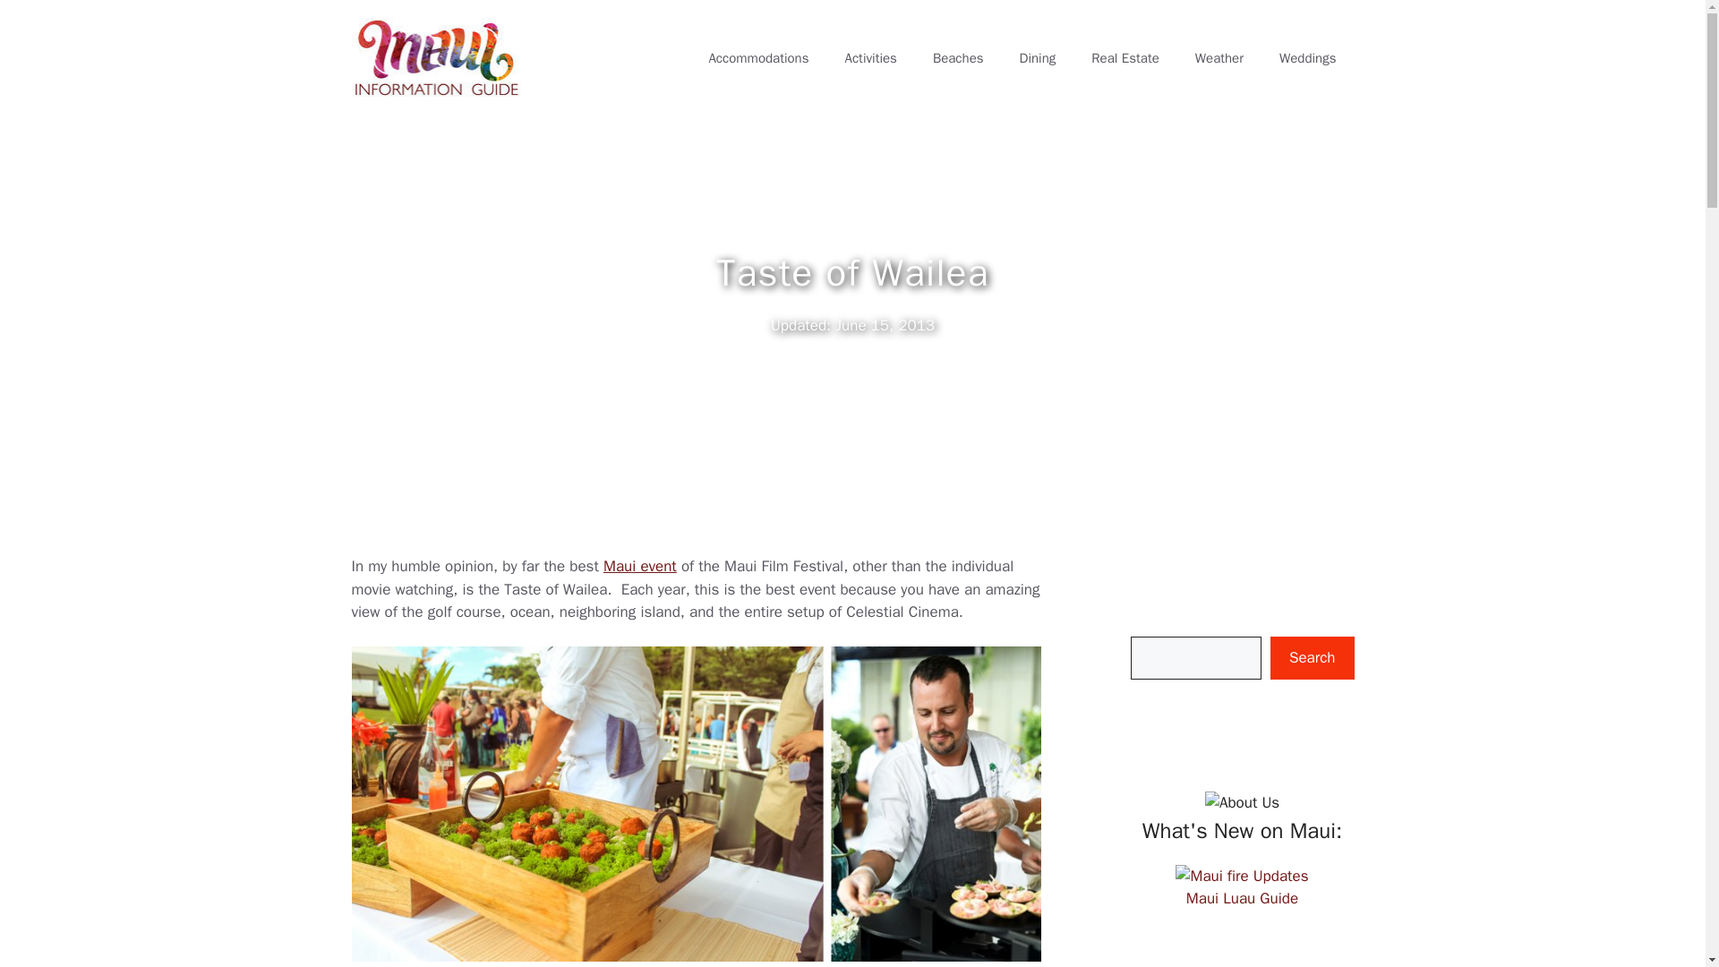 This screenshot has width=1719, height=967. I want to click on Weddings, so click(1307, 57).